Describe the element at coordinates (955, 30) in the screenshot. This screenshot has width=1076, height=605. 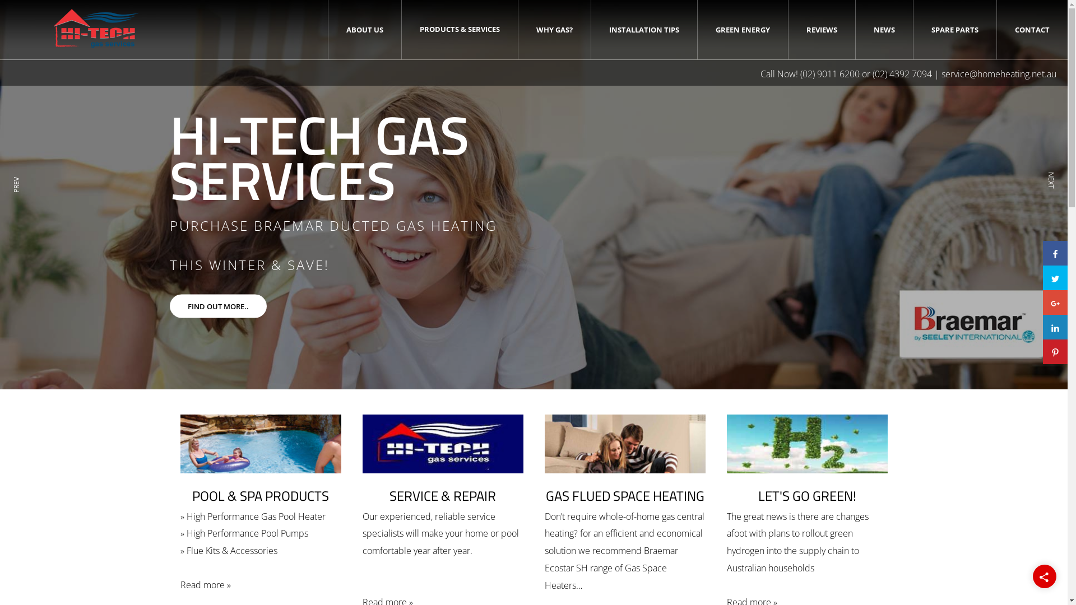
I see `SPARE PARTS` at that location.